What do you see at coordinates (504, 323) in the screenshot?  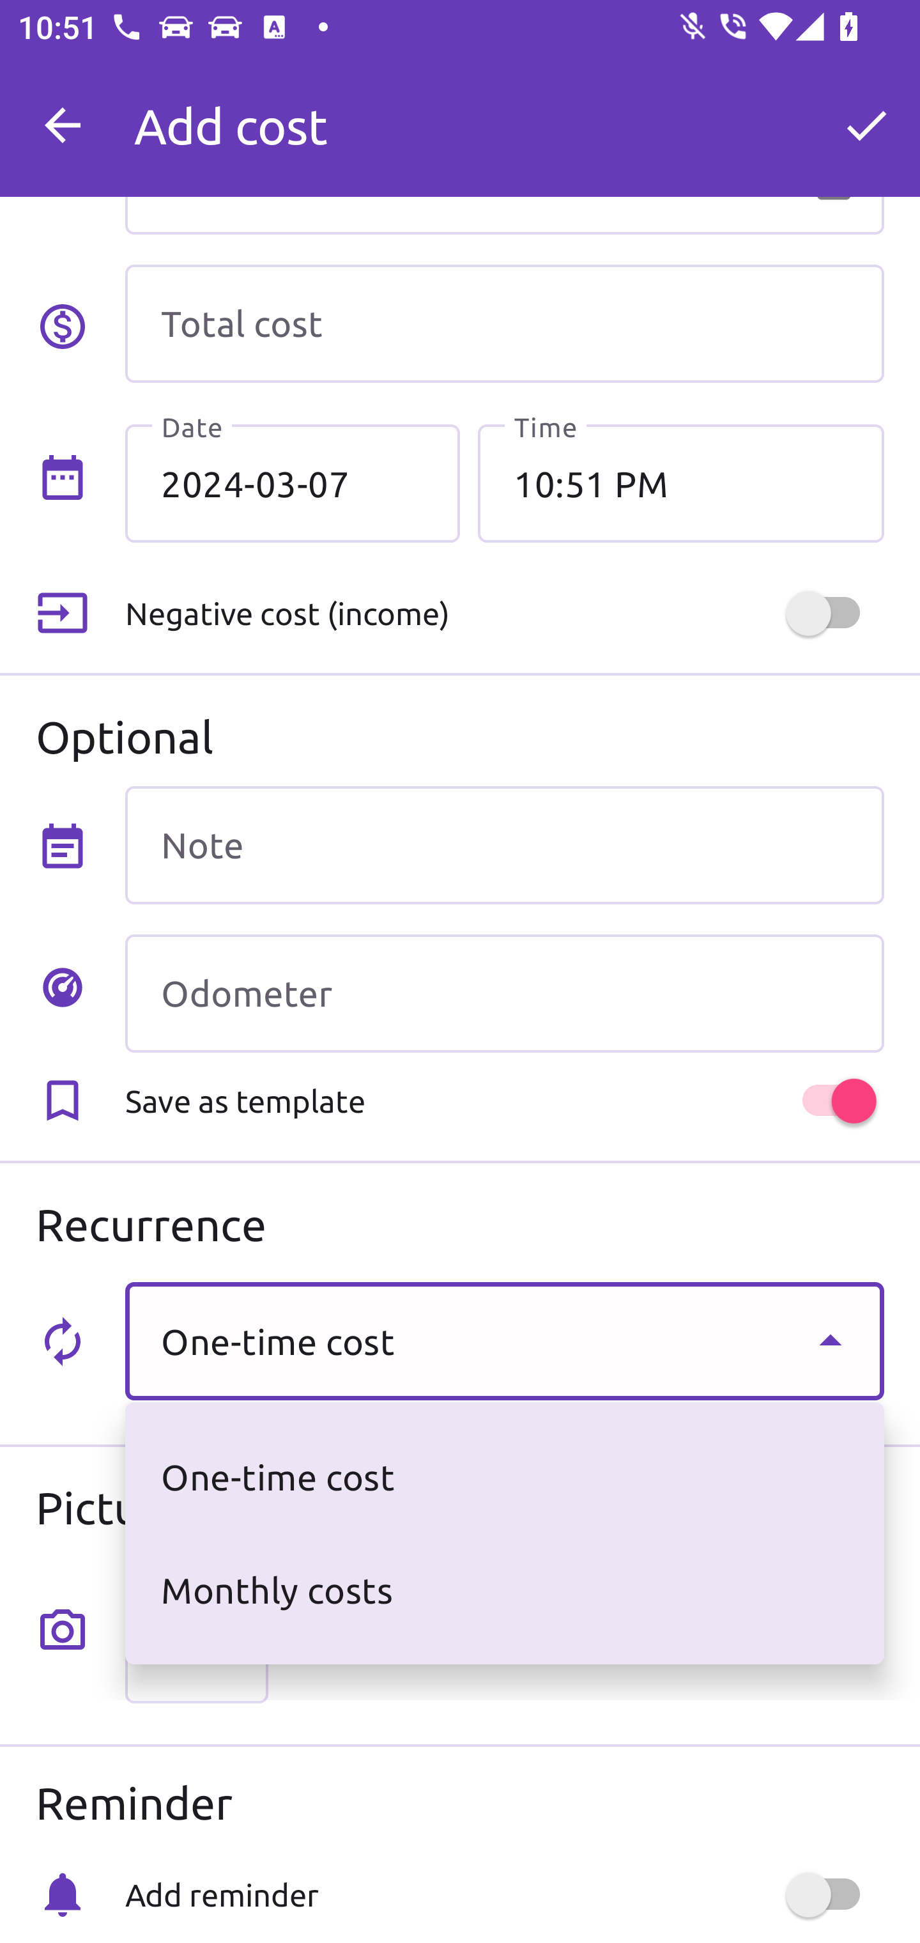 I see `Total cost ` at bounding box center [504, 323].